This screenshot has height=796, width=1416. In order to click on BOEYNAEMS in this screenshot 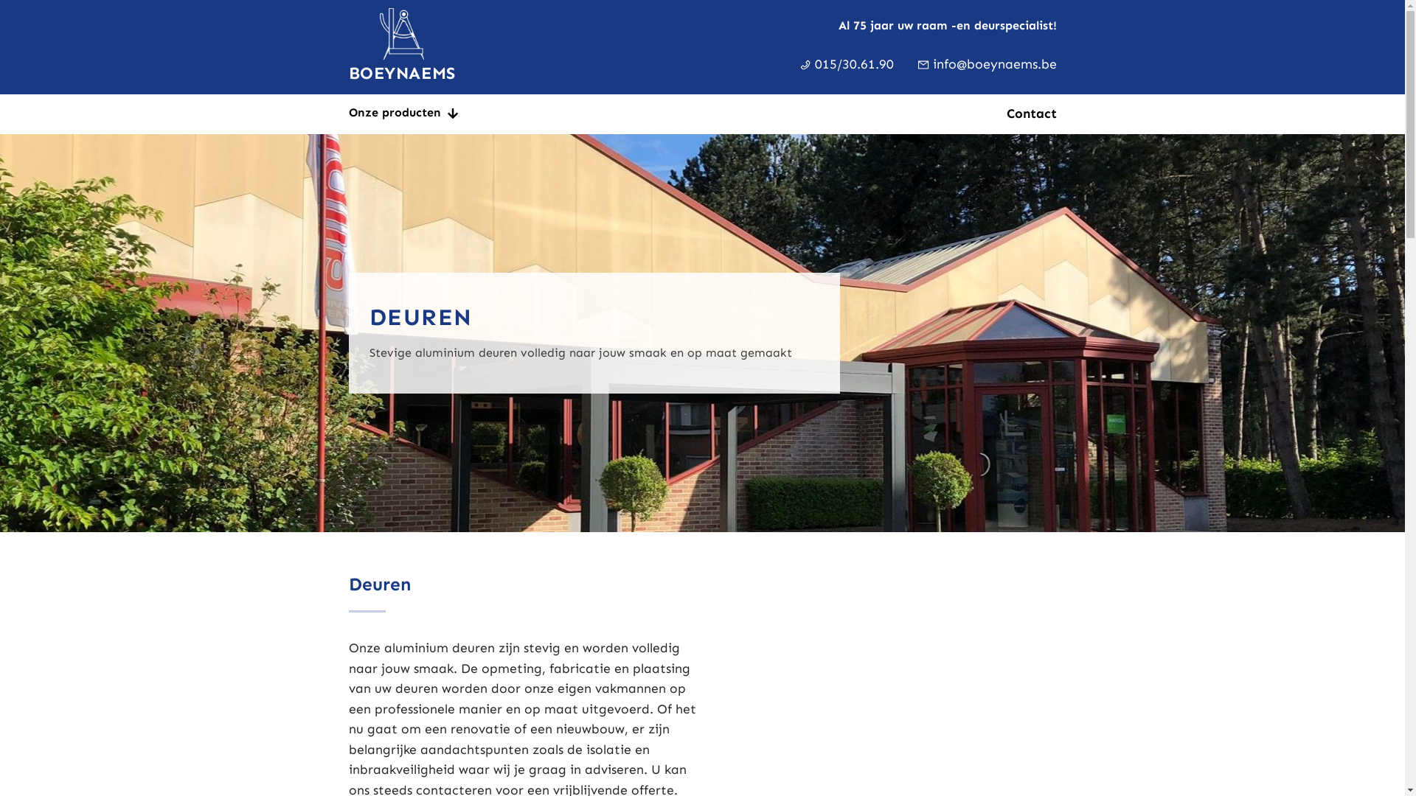, I will do `click(401, 47)`.